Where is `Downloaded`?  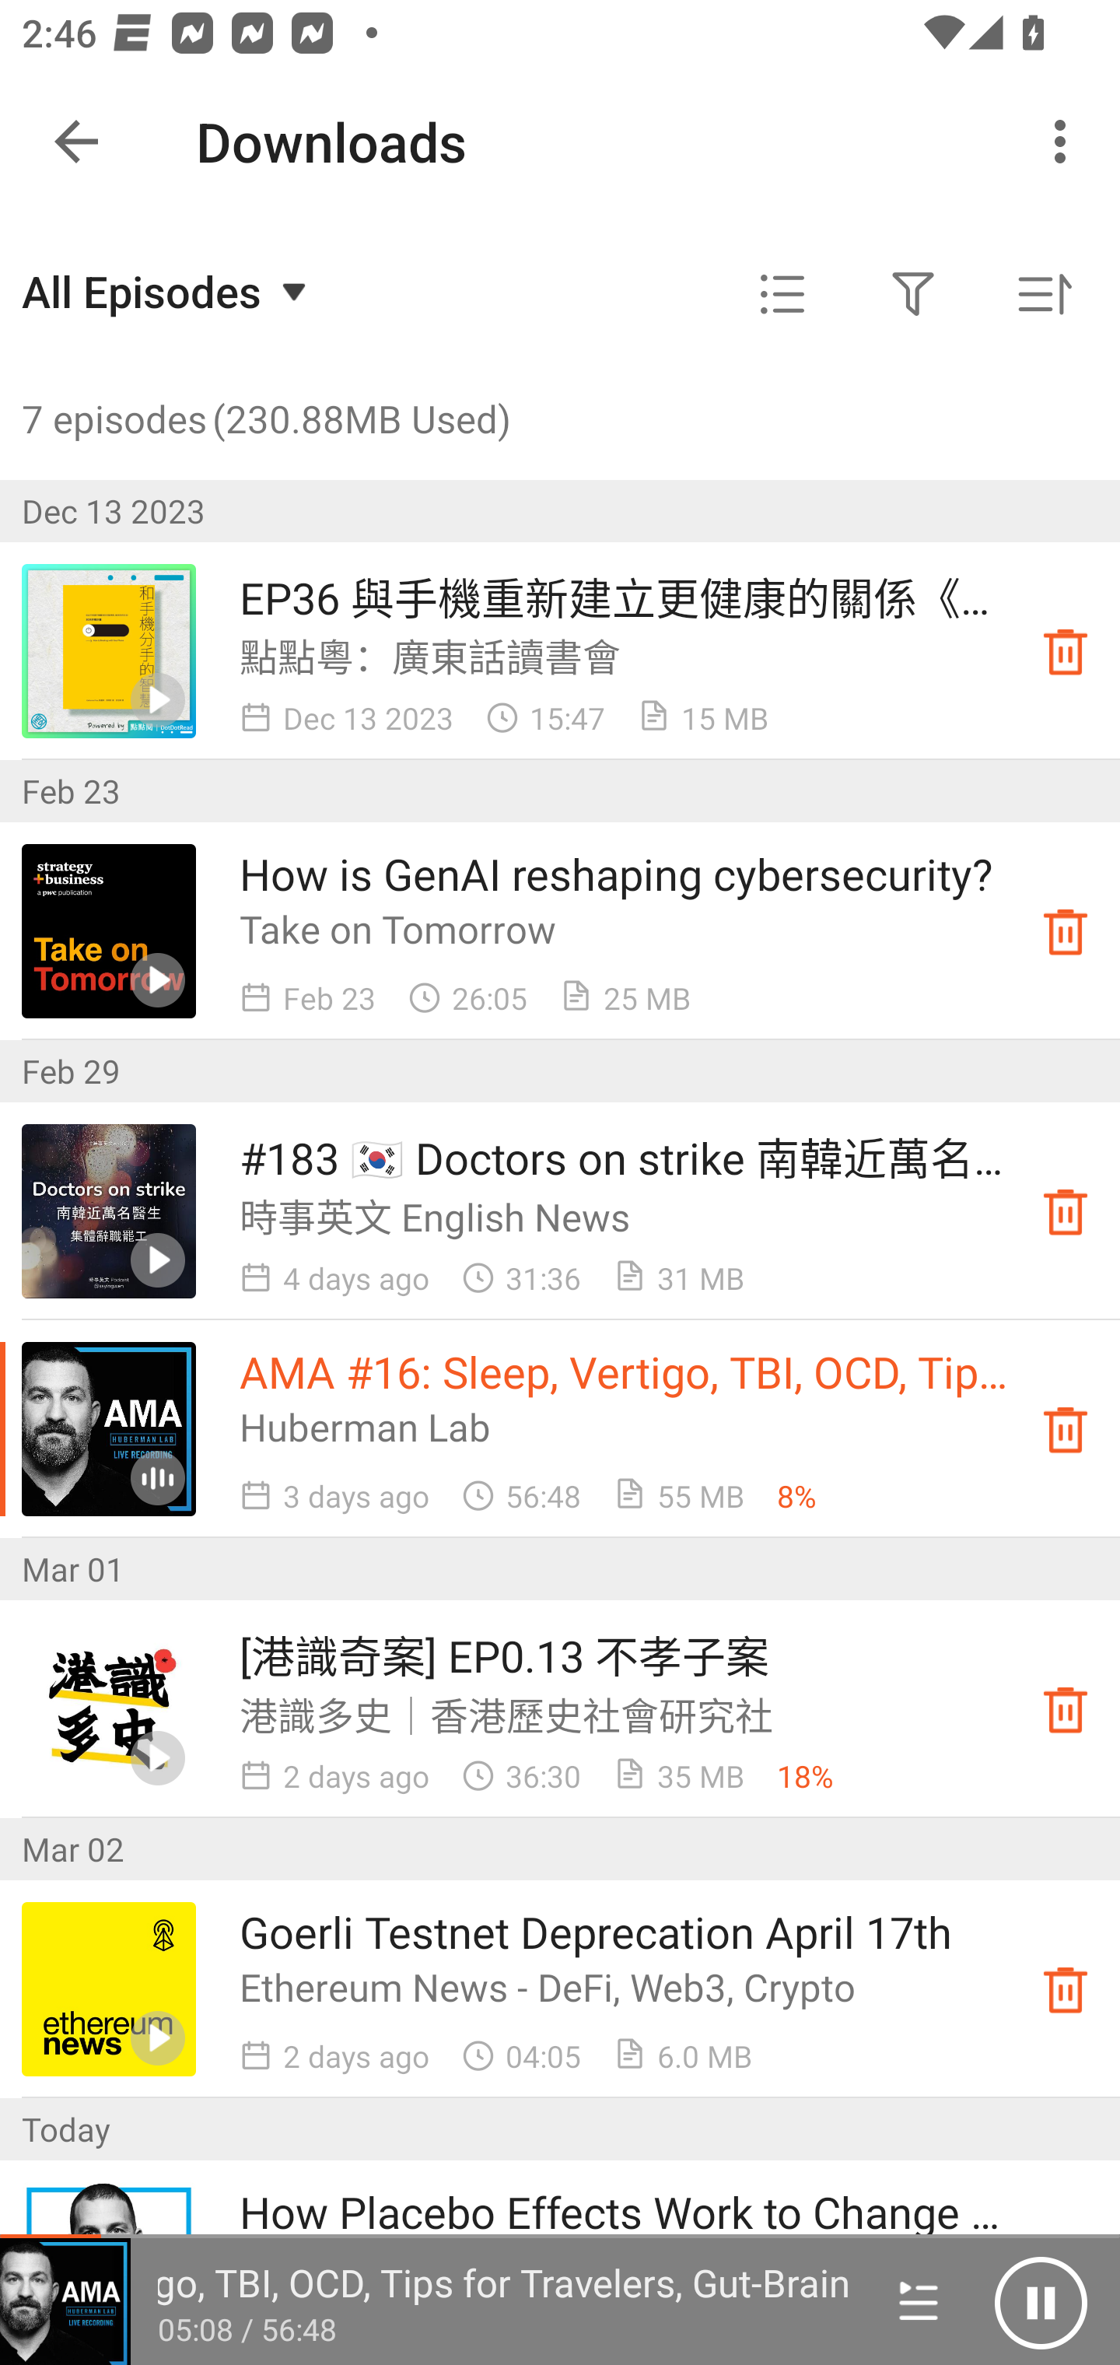
Downloaded is located at coordinates (1066, 651).